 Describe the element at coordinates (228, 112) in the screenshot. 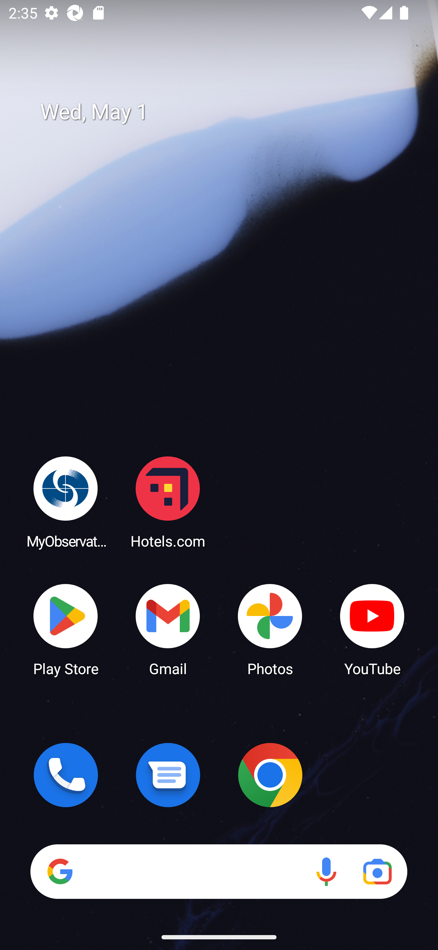

I see `Wed, May 1` at that location.